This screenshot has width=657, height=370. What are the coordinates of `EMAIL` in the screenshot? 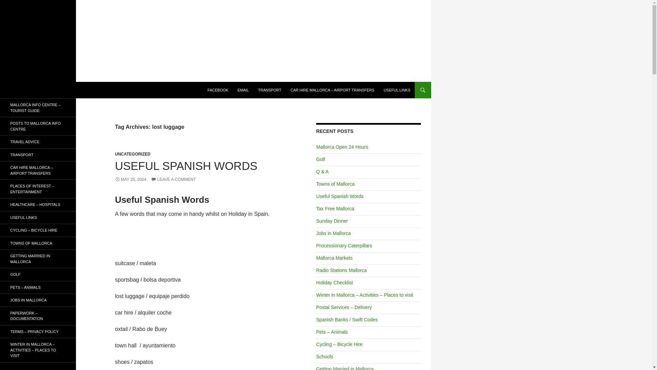 It's located at (243, 90).